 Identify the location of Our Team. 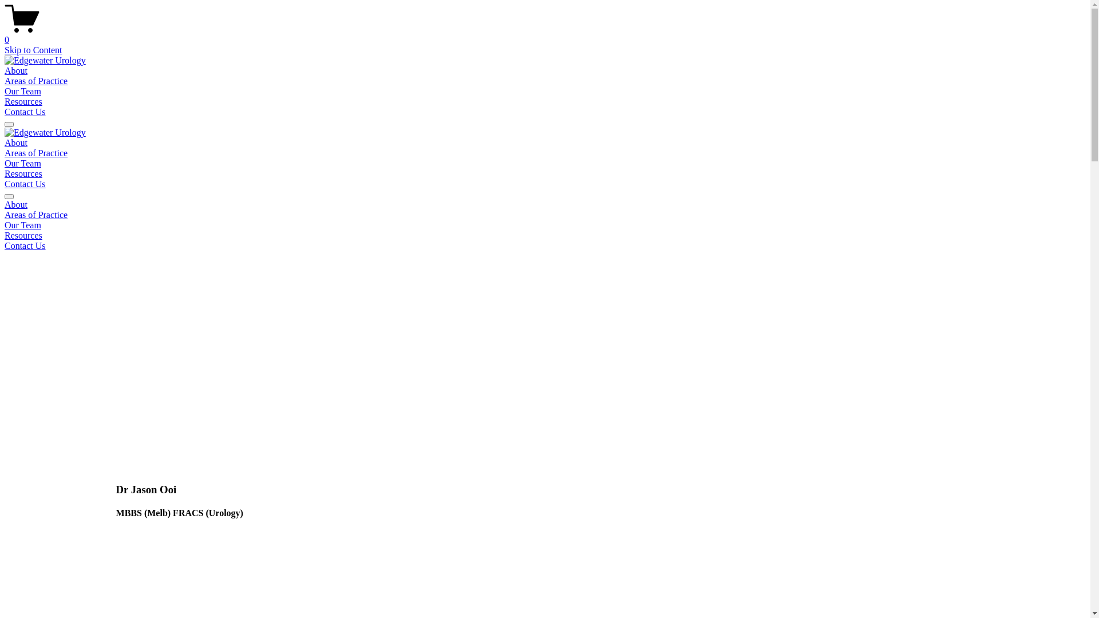
(545, 225).